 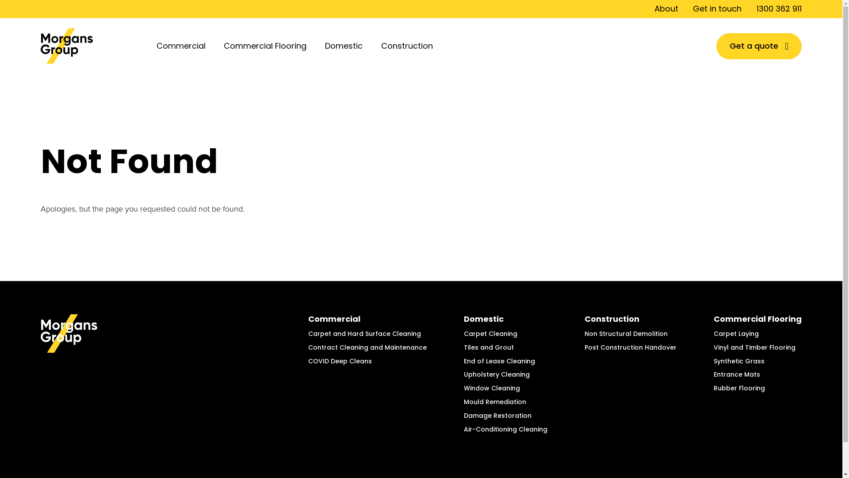 I want to click on Morgans Group, so click(x=163, y=377).